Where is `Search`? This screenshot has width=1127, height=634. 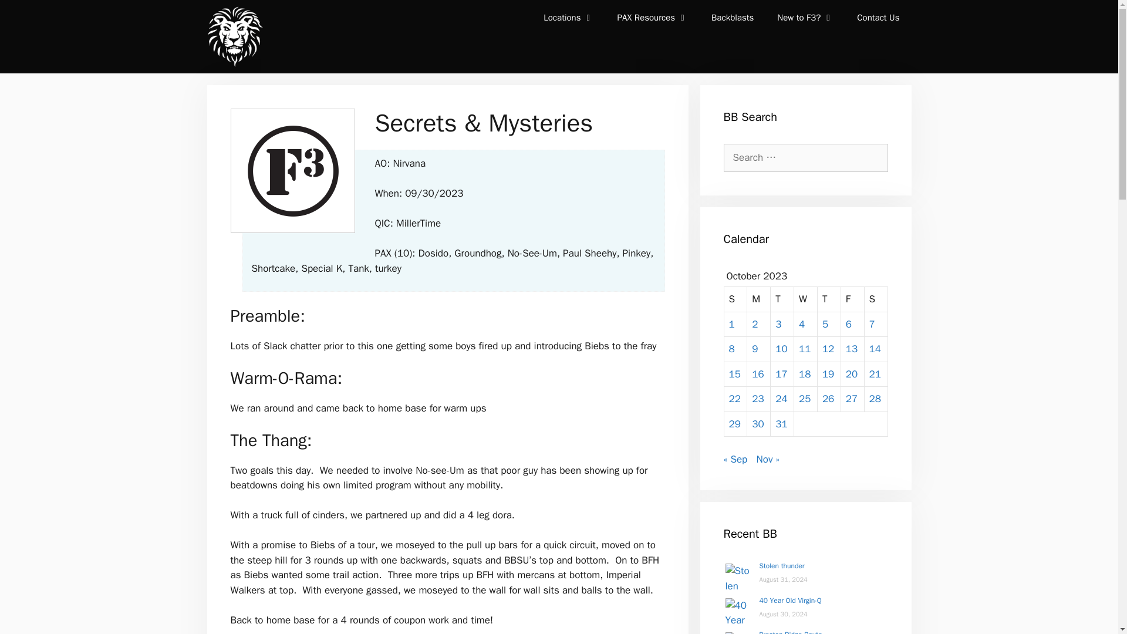 Search is located at coordinates (26, 12).